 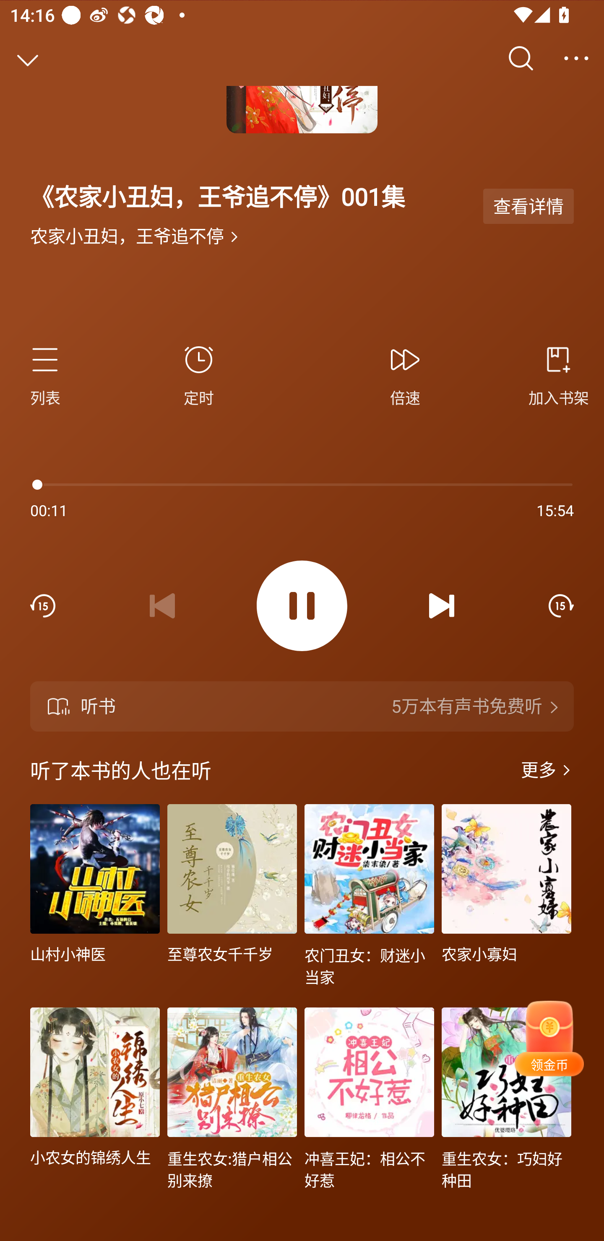 I want to click on 前进十五秒, so click(x=561, y=605).